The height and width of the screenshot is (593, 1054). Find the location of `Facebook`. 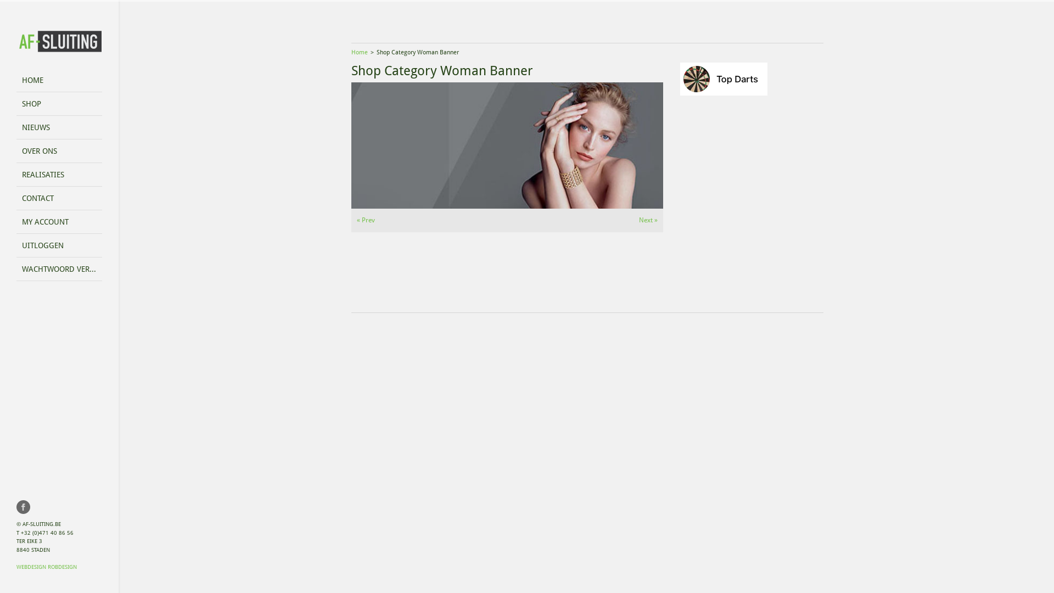

Facebook is located at coordinates (23, 507).